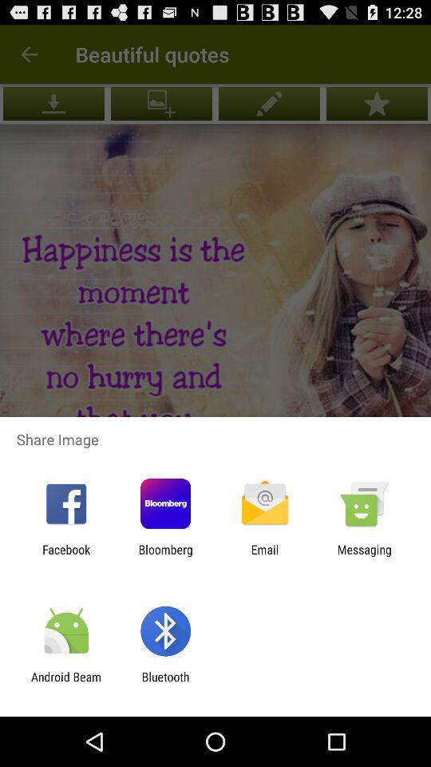  What do you see at coordinates (165, 556) in the screenshot?
I see `swipe until bloomberg item` at bounding box center [165, 556].